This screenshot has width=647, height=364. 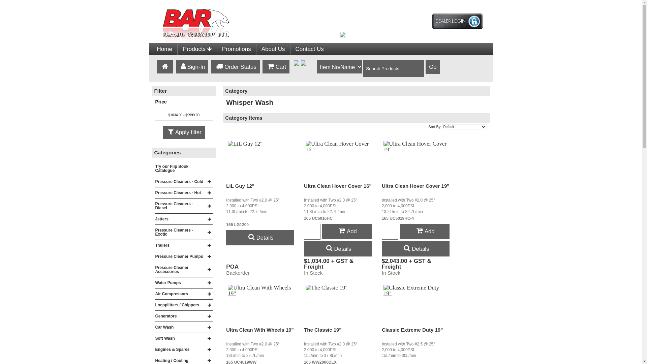 I want to click on Ultra Clean Hover Cover 16", so click(x=338, y=186).